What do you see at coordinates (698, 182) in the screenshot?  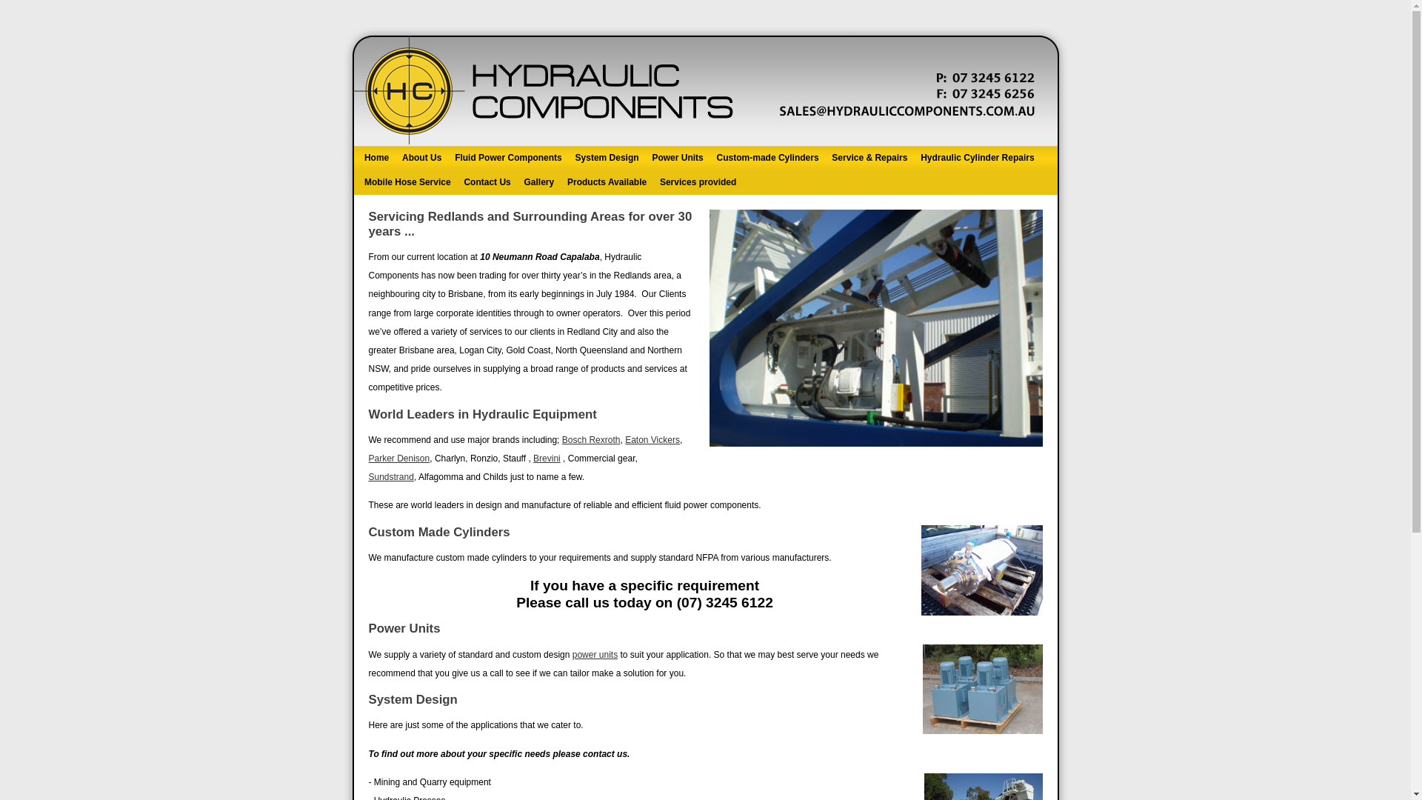 I see `Services provided` at bounding box center [698, 182].